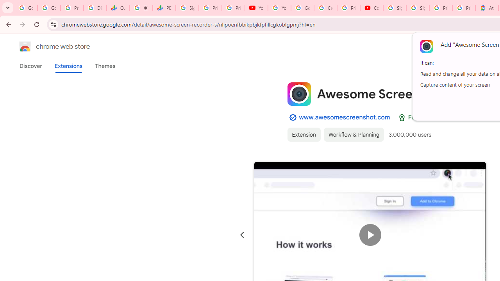  Describe the element at coordinates (46, 46) in the screenshot. I see `Chrome Web Store logo chrome web store` at that location.